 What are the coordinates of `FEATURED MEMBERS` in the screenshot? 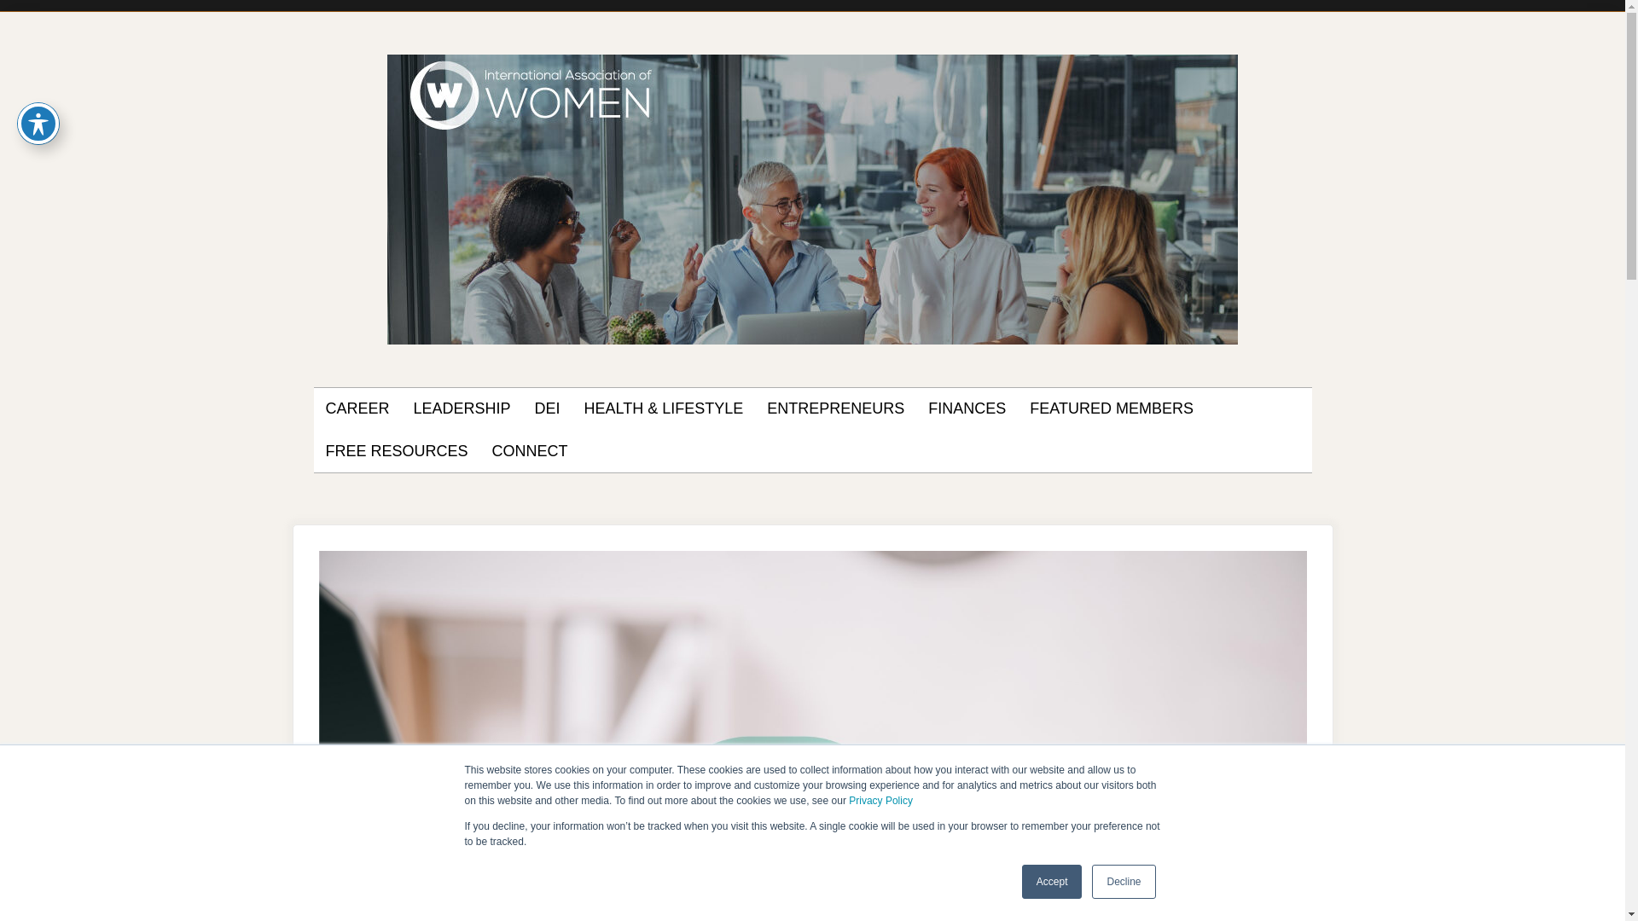 It's located at (1112, 409).